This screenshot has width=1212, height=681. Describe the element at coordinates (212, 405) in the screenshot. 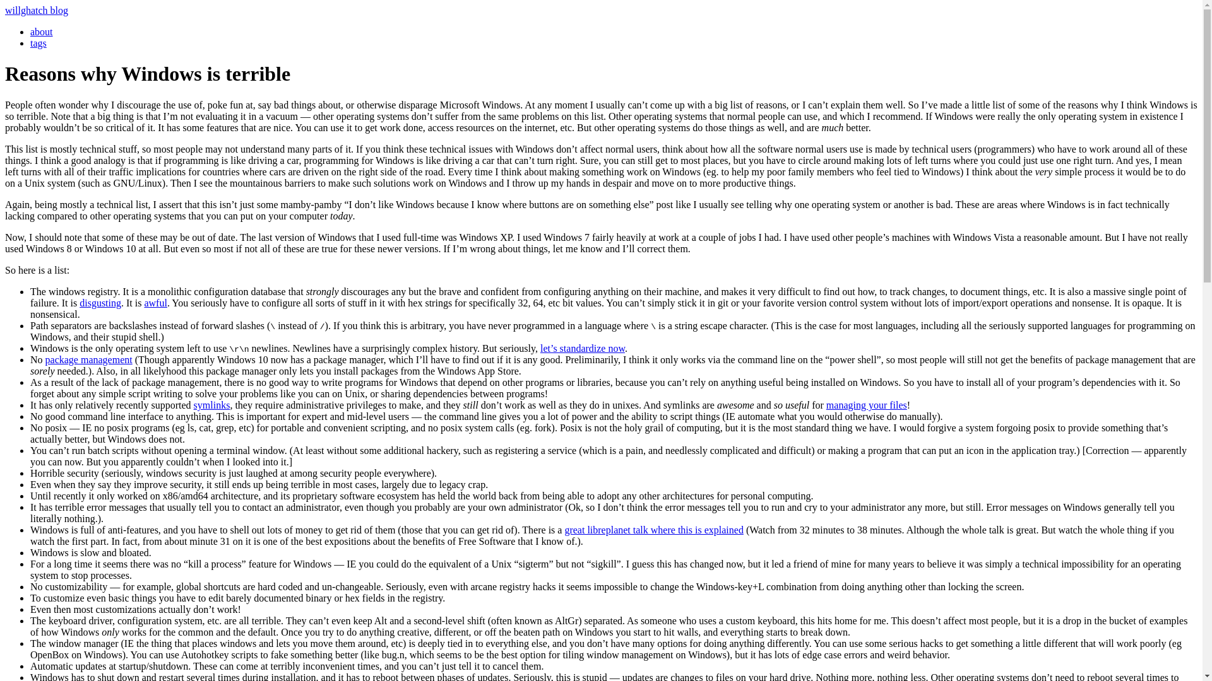

I see `symlinks` at that location.